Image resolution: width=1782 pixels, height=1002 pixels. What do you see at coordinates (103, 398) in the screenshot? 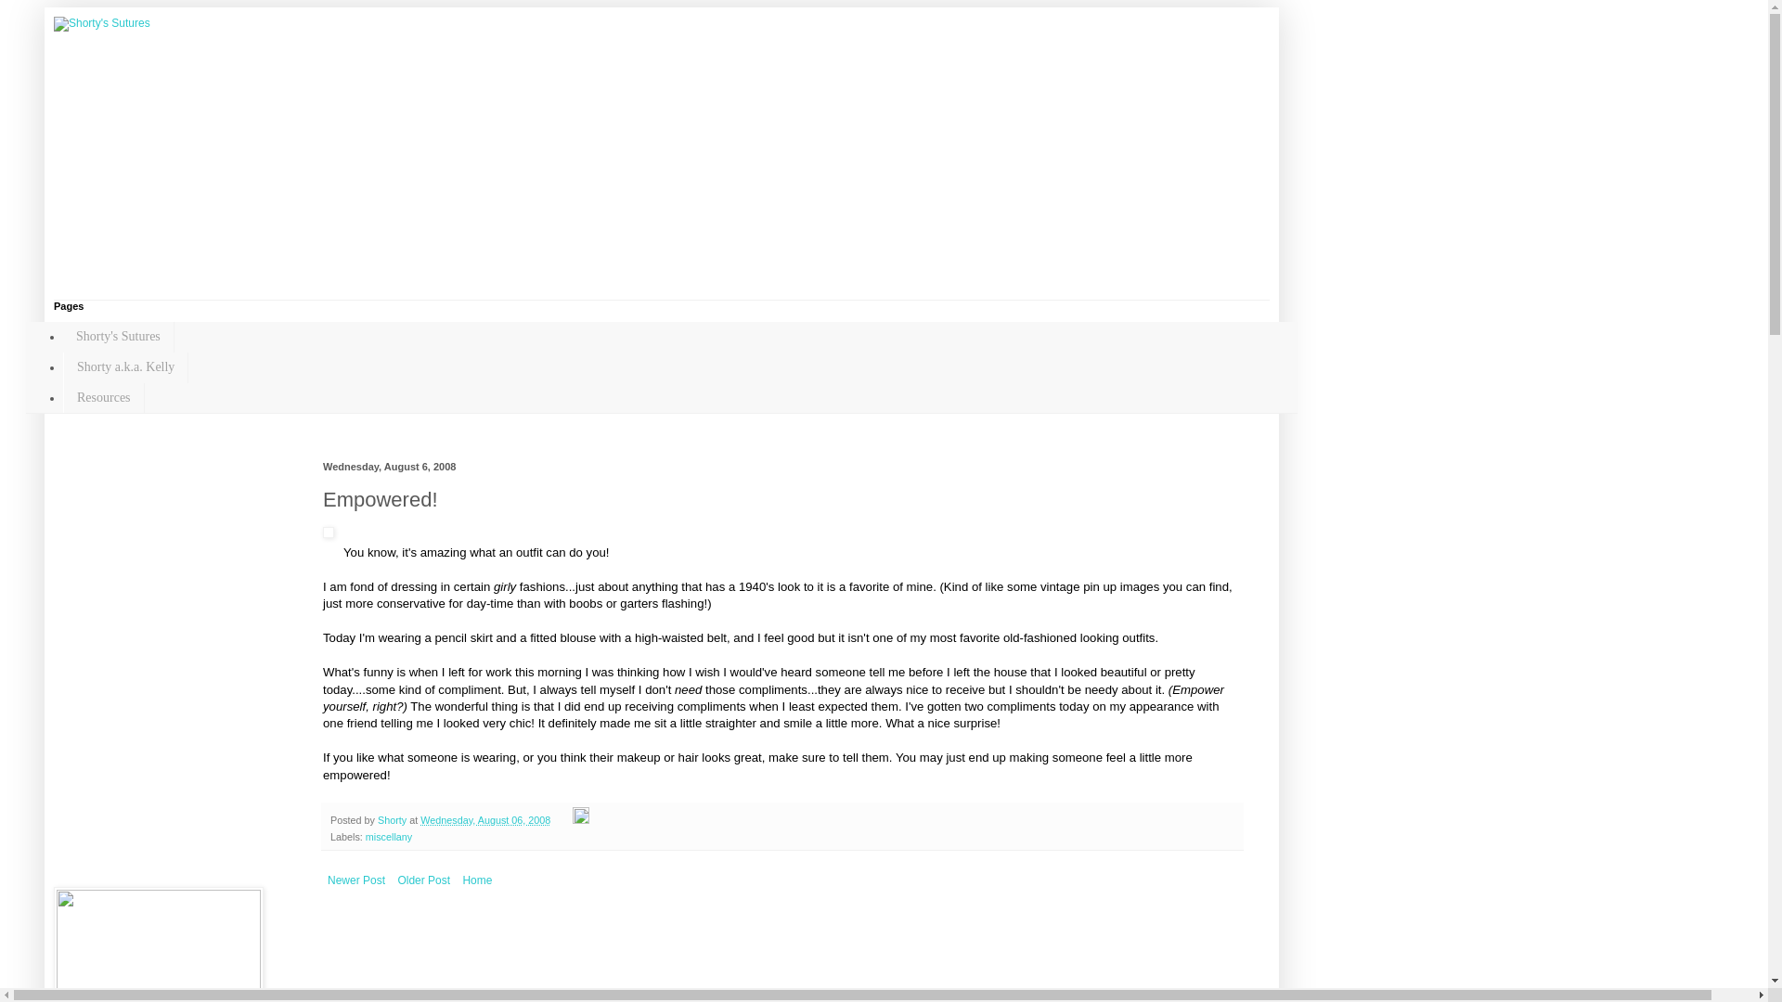
I see `Resources` at bounding box center [103, 398].